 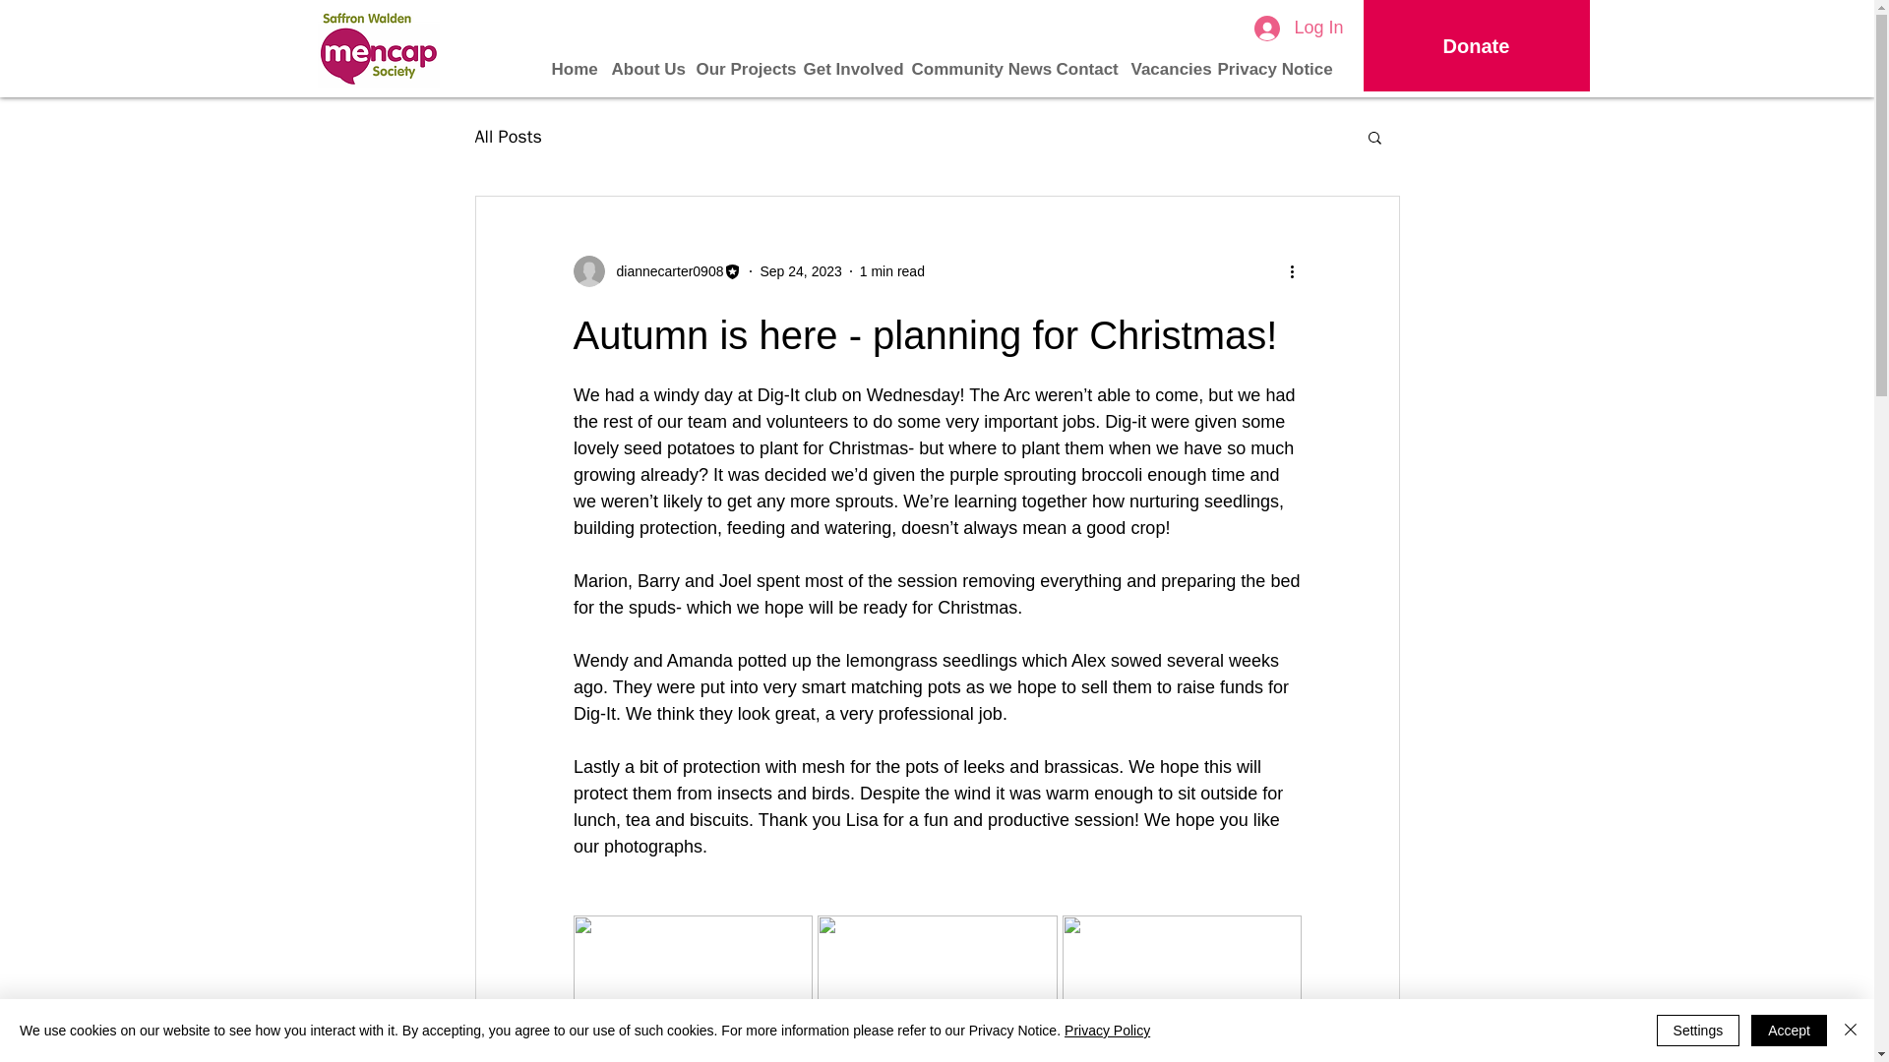 I want to click on All Posts, so click(x=507, y=137).